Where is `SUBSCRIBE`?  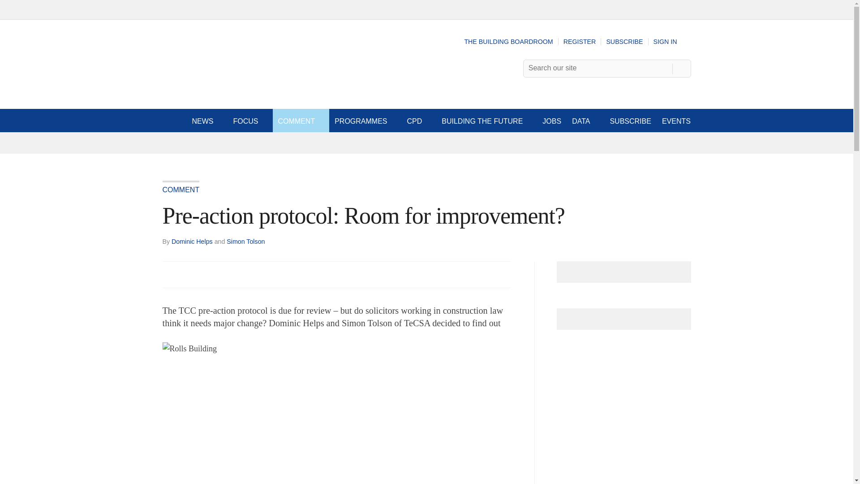
SUBSCRIBE is located at coordinates (624, 42).